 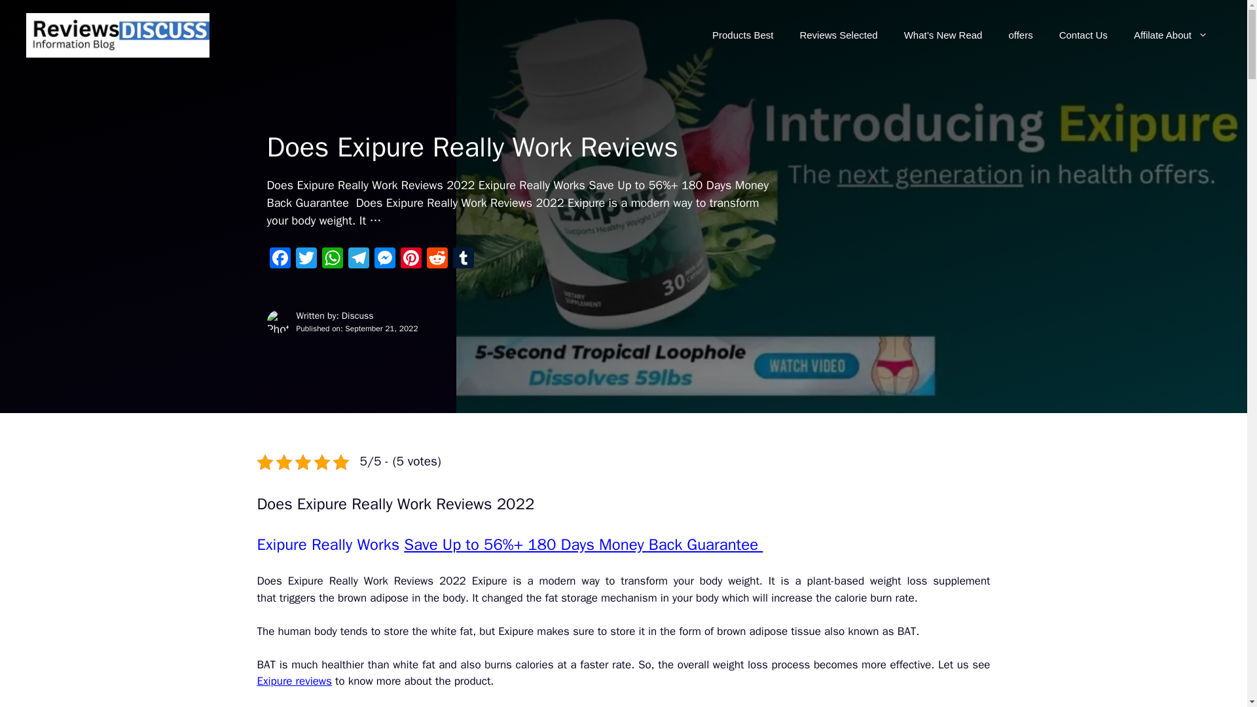 What do you see at coordinates (463, 259) in the screenshot?
I see `Tumblr` at bounding box center [463, 259].